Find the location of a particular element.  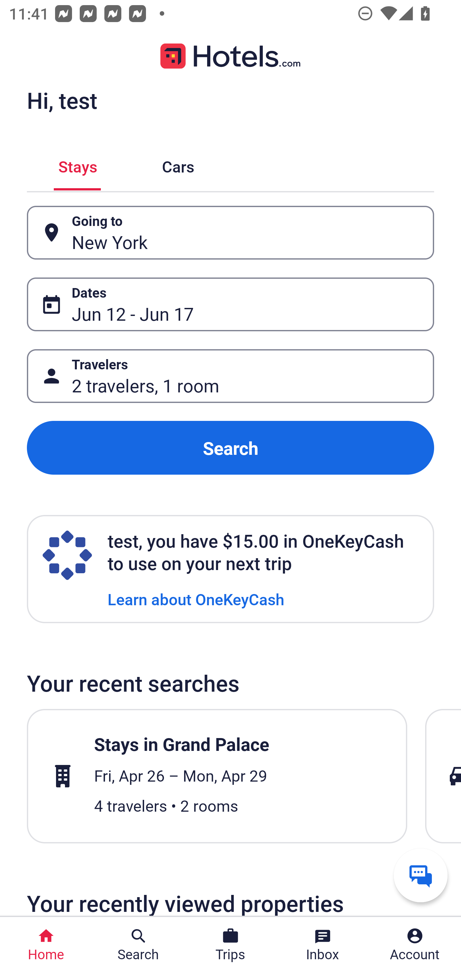

Inbox Inbox Button is located at coordinates (323, 945).